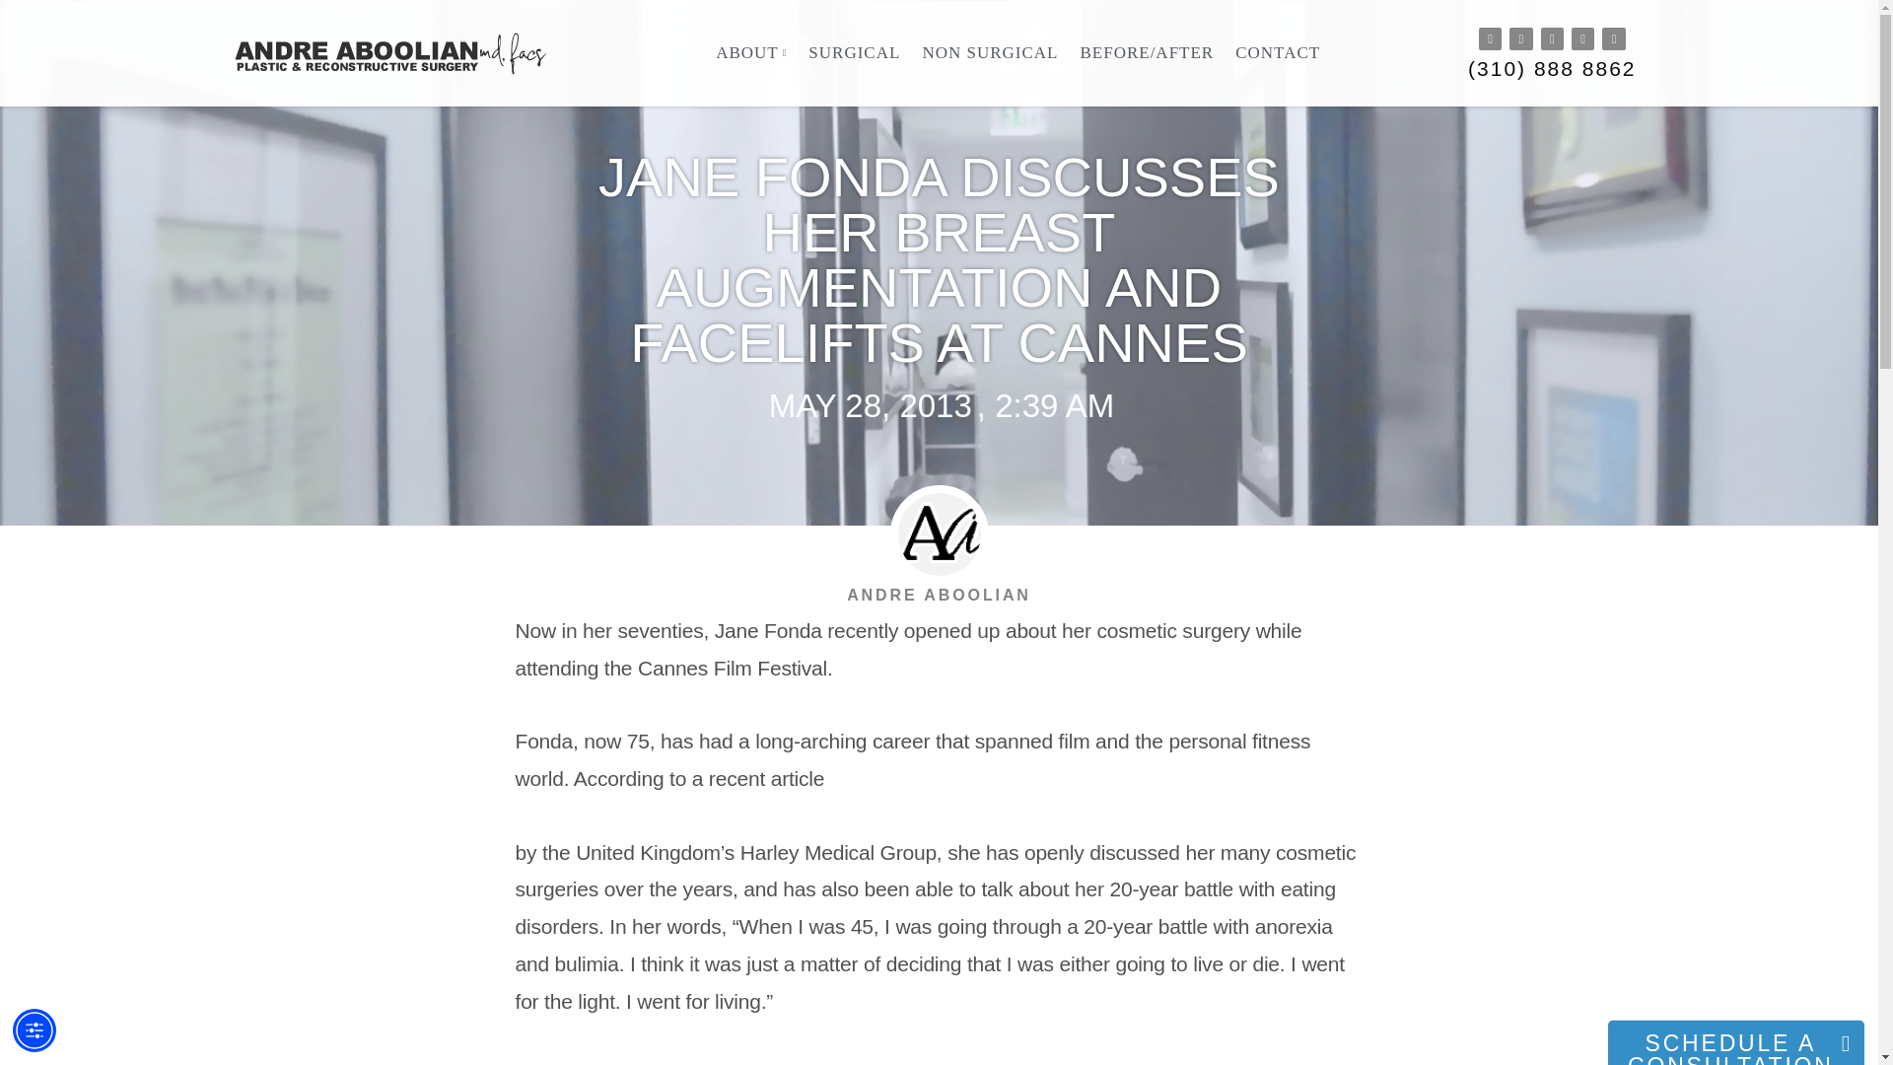 This screenshot has height=1065, width=1893. Describe the element at coordinates (751, 53) in the screenshot. I see `ABOUT` at that location.